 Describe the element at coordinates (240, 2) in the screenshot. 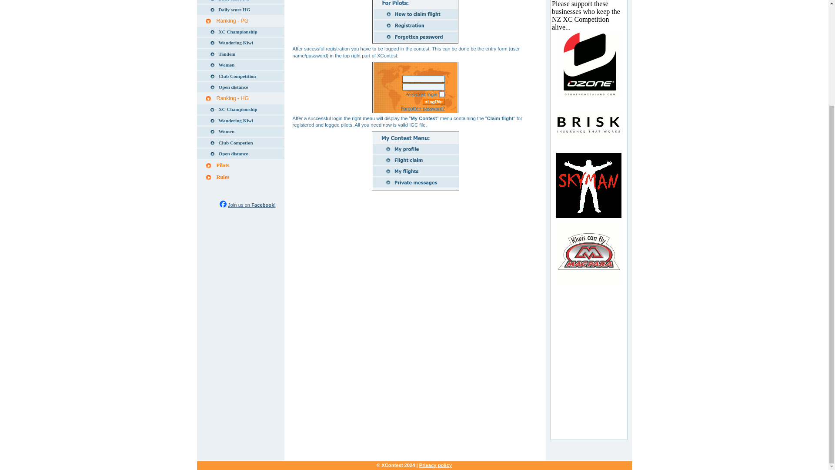

I see `Daily score PG` at that location.